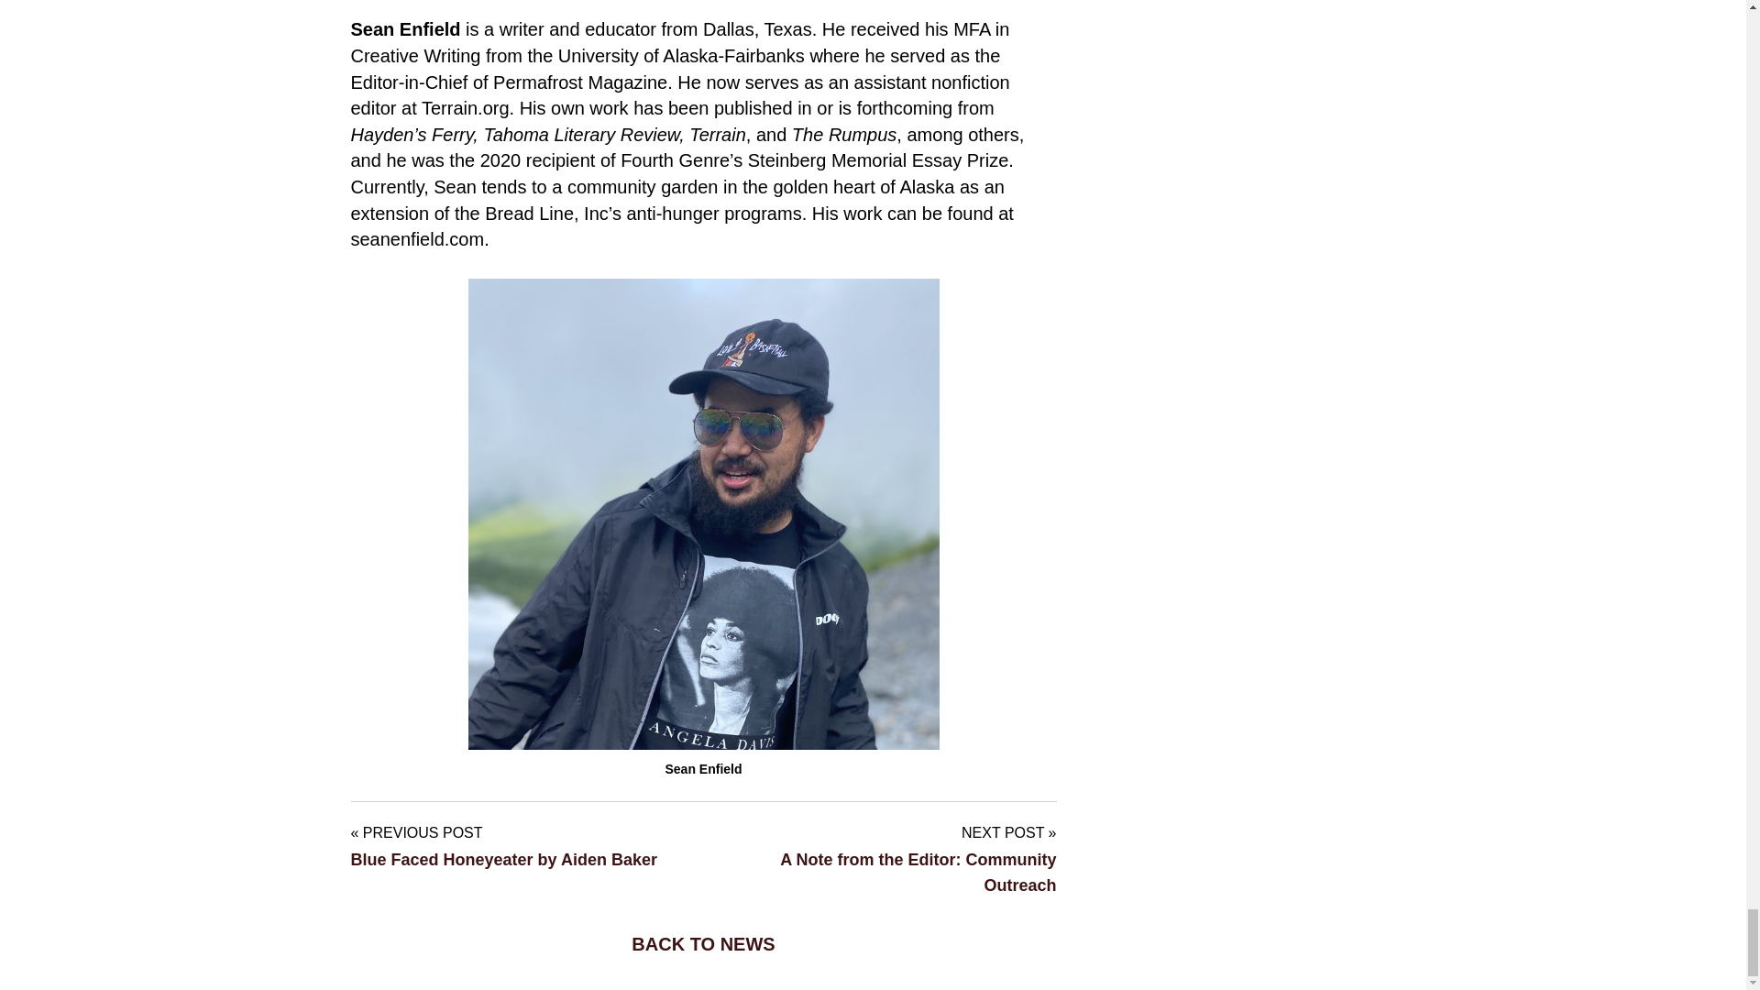 This screenshot has width=1760, height=990. What do you see at coordinates (506, 860) in the screenshot?
I see `Blue Faced Honeyeater by Aiden Baker ` at bounding box center [506, 860].